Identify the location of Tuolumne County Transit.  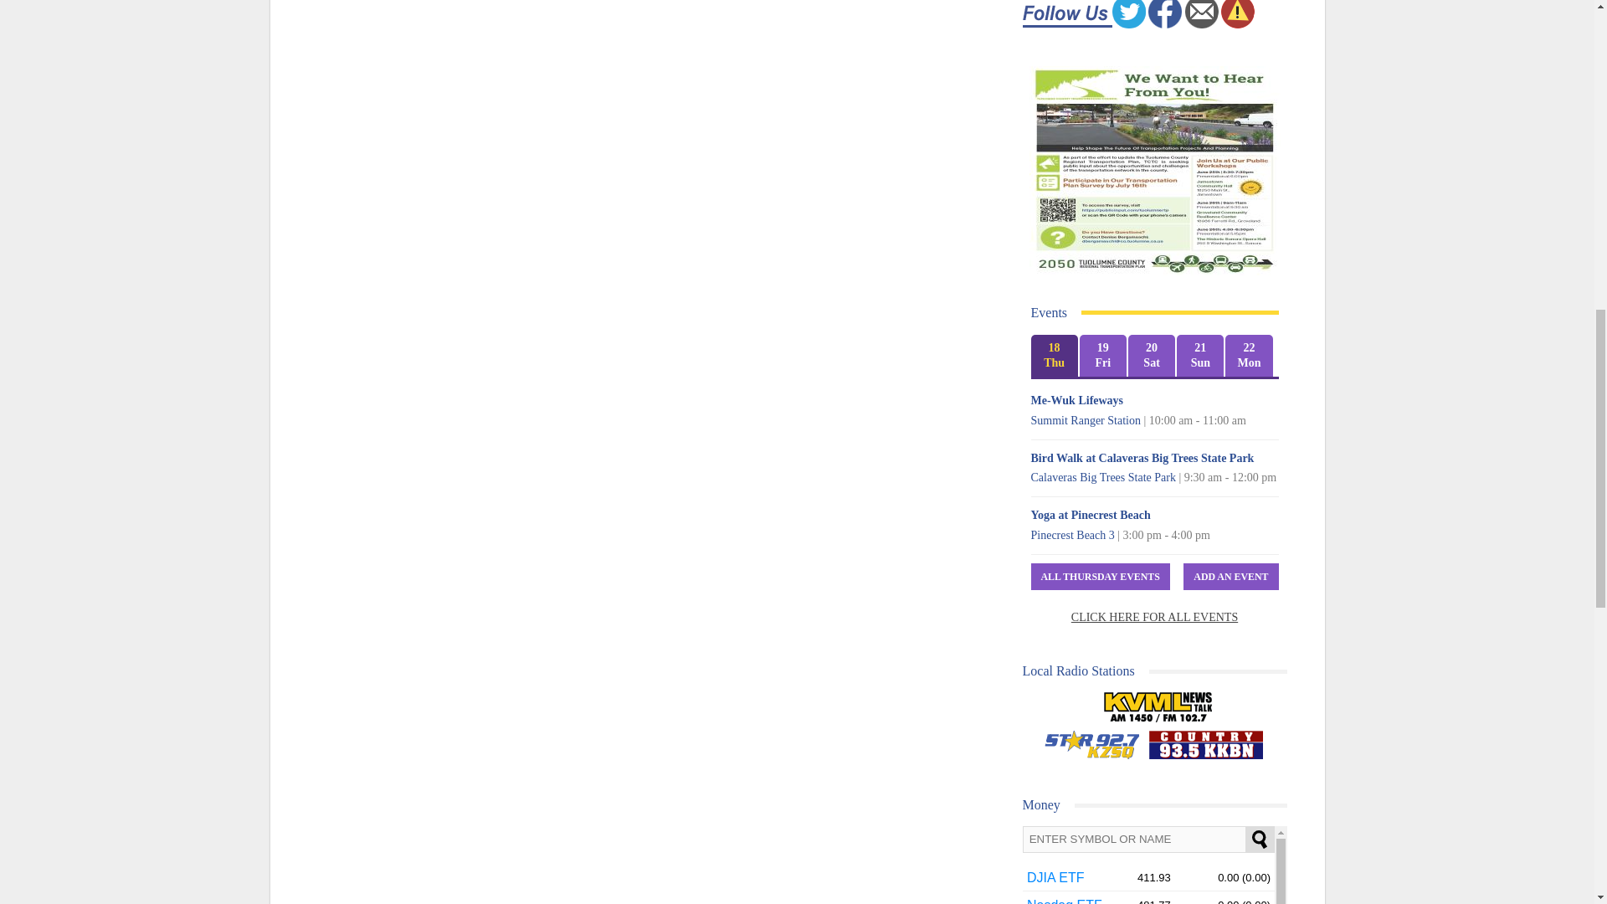
(1155, 171).